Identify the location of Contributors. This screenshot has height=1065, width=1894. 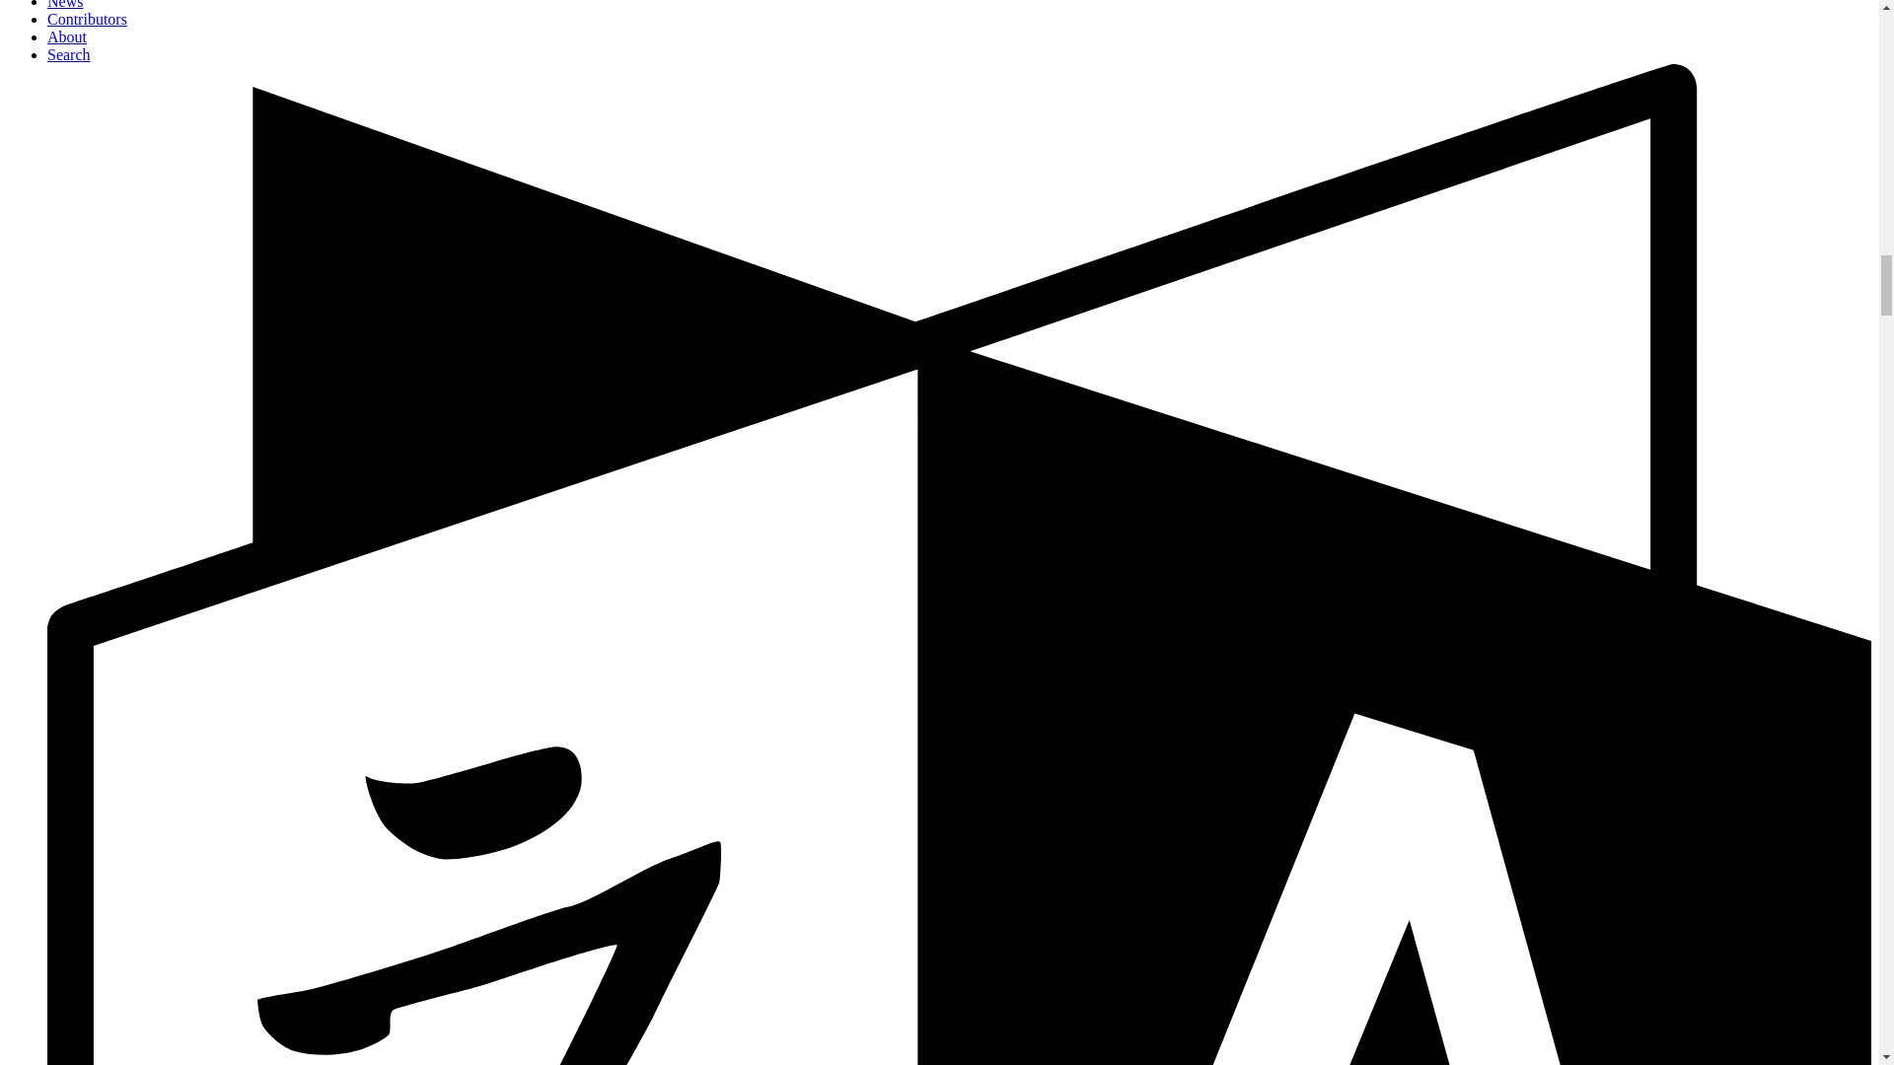
(87, 19).